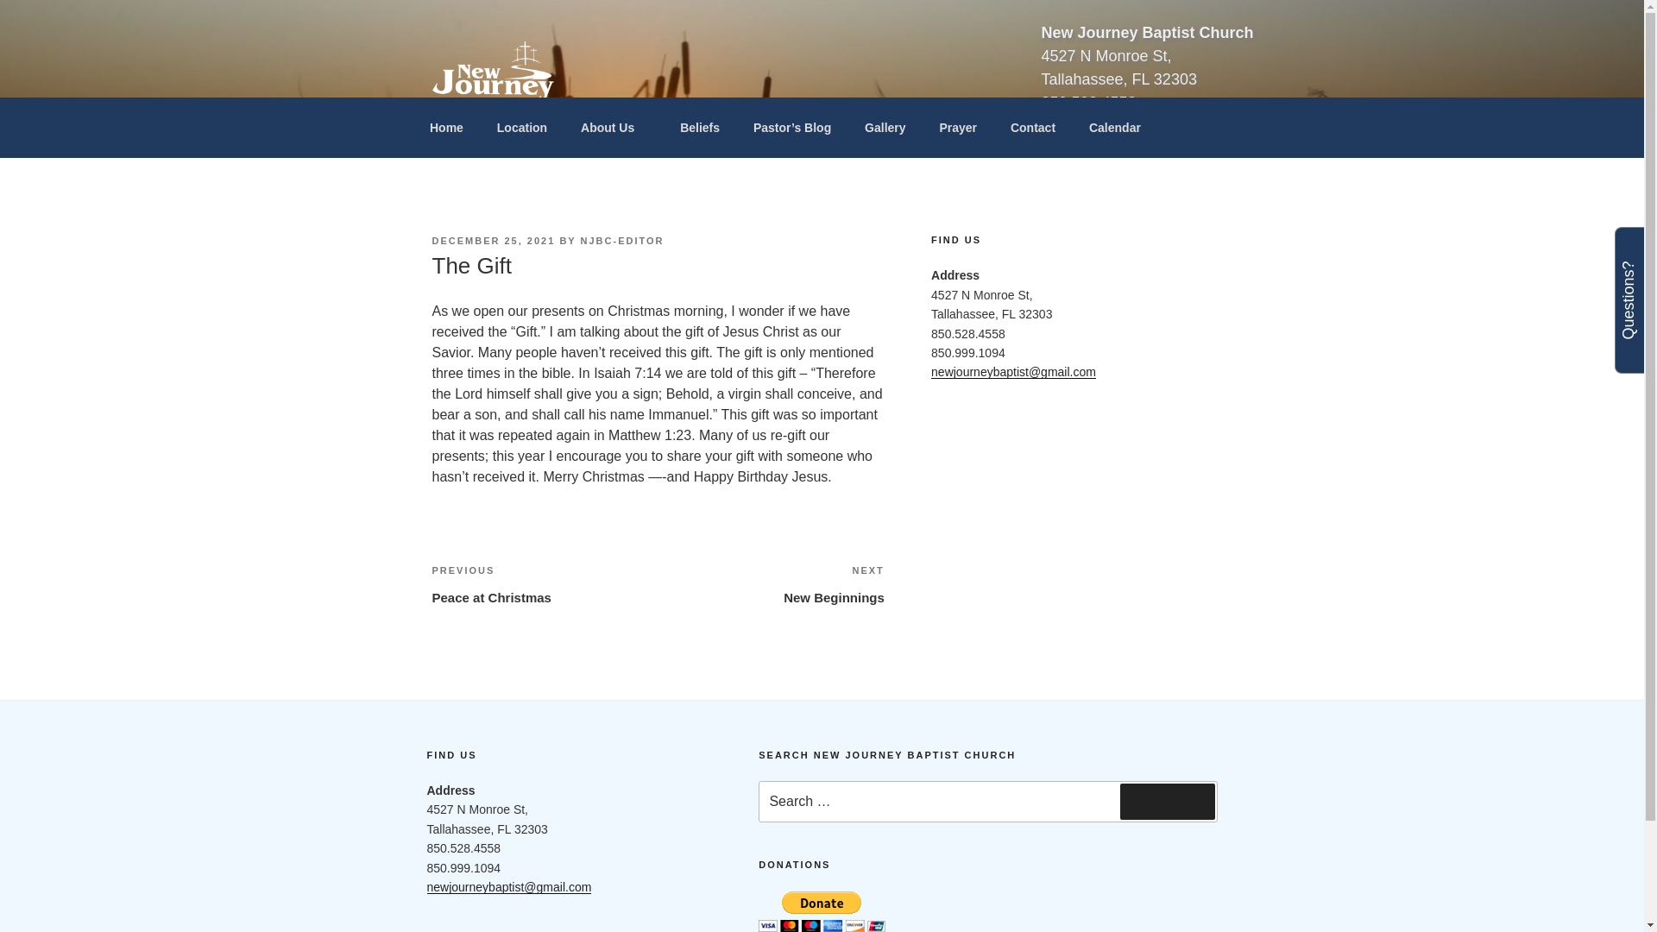 The width and height of the screenshot is (1657, 932). Describe the element at coordinates (1114, 128) in the screenshot. I see `Calendar` at that location.